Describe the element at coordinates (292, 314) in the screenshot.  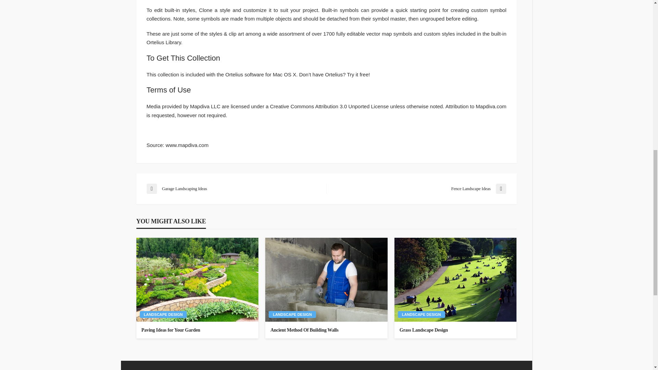
I see `Landscape Design` at that location.